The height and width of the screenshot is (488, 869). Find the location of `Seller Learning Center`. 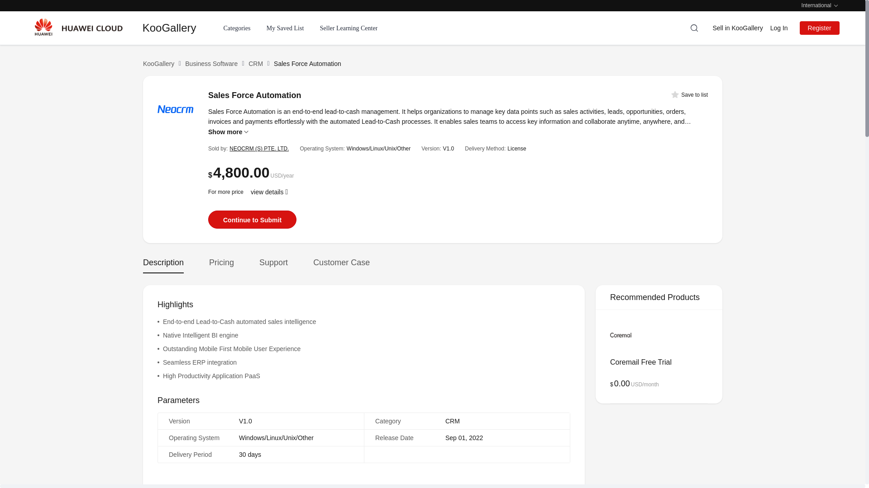

Seller Learning Center is located at coordinates (349, 28).